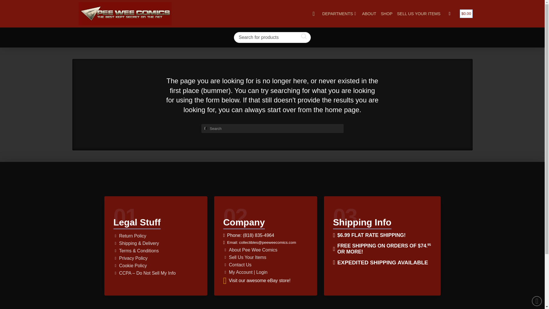 Image resolution: width=549 pixels, height=309 pixels. I want to click on DEPARTMENTS, so click(340, 14).